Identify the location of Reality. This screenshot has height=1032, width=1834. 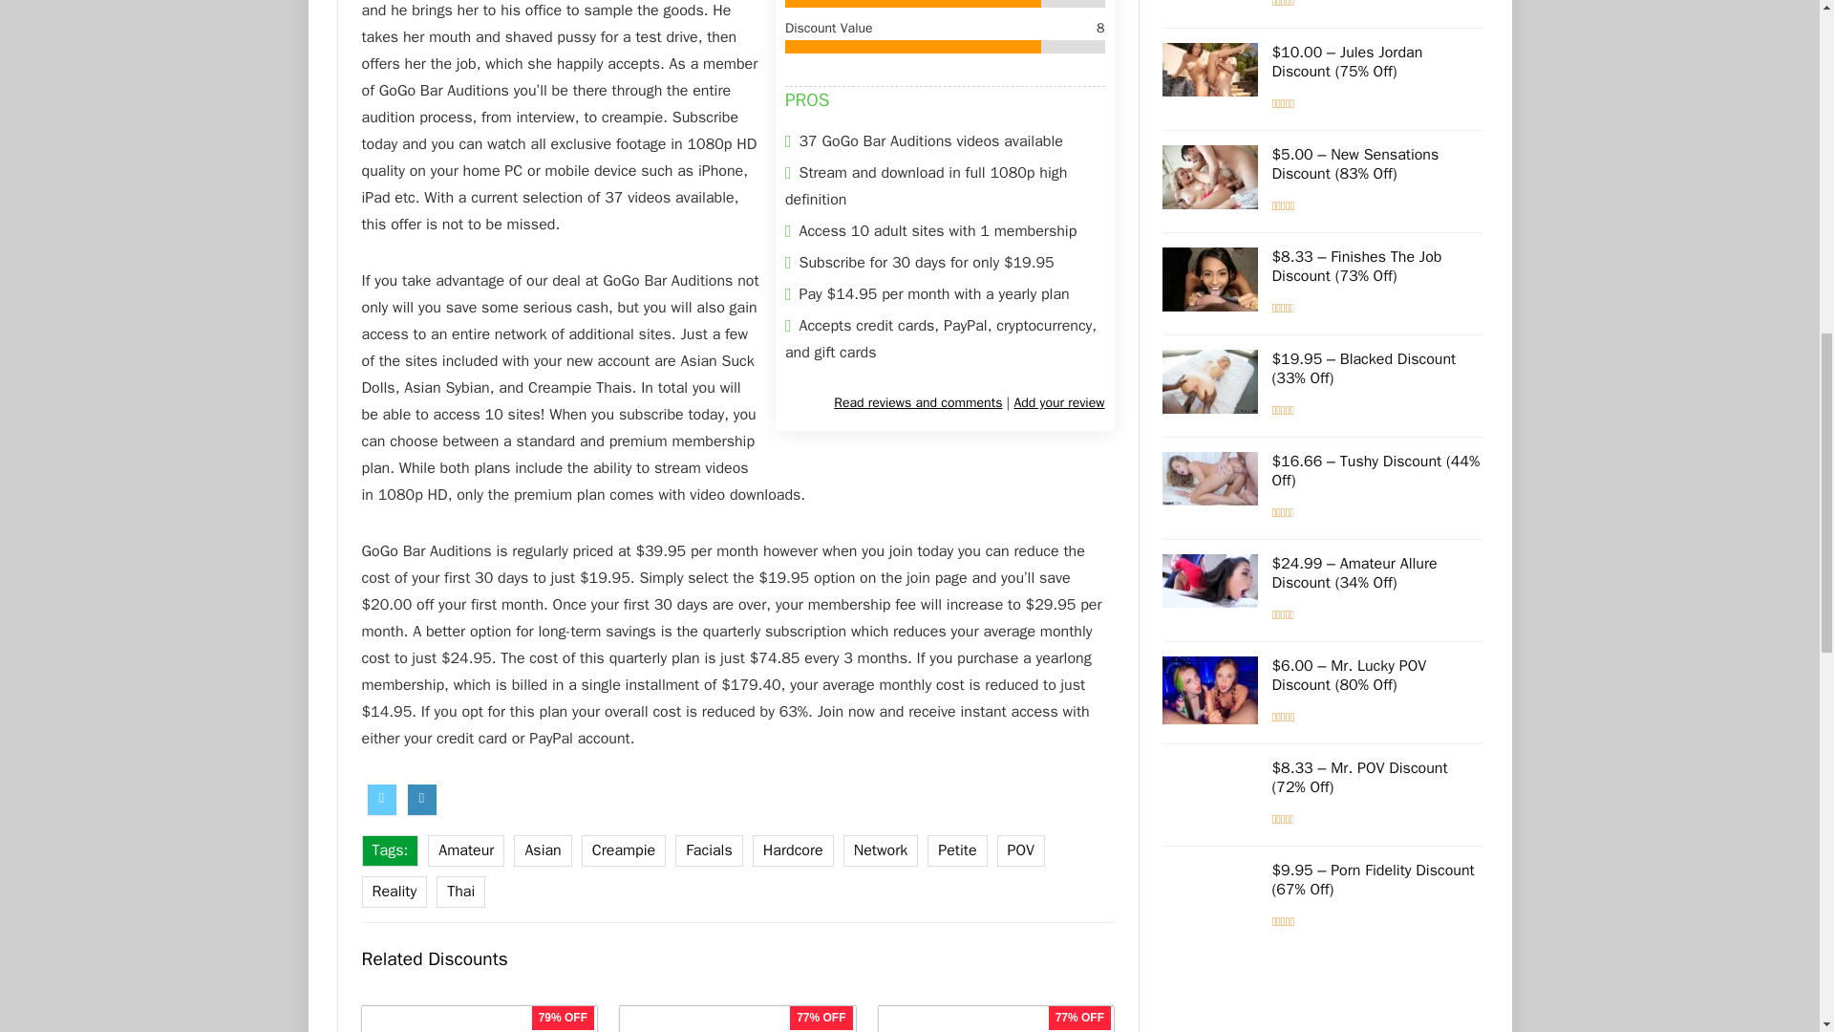
(394, 892).